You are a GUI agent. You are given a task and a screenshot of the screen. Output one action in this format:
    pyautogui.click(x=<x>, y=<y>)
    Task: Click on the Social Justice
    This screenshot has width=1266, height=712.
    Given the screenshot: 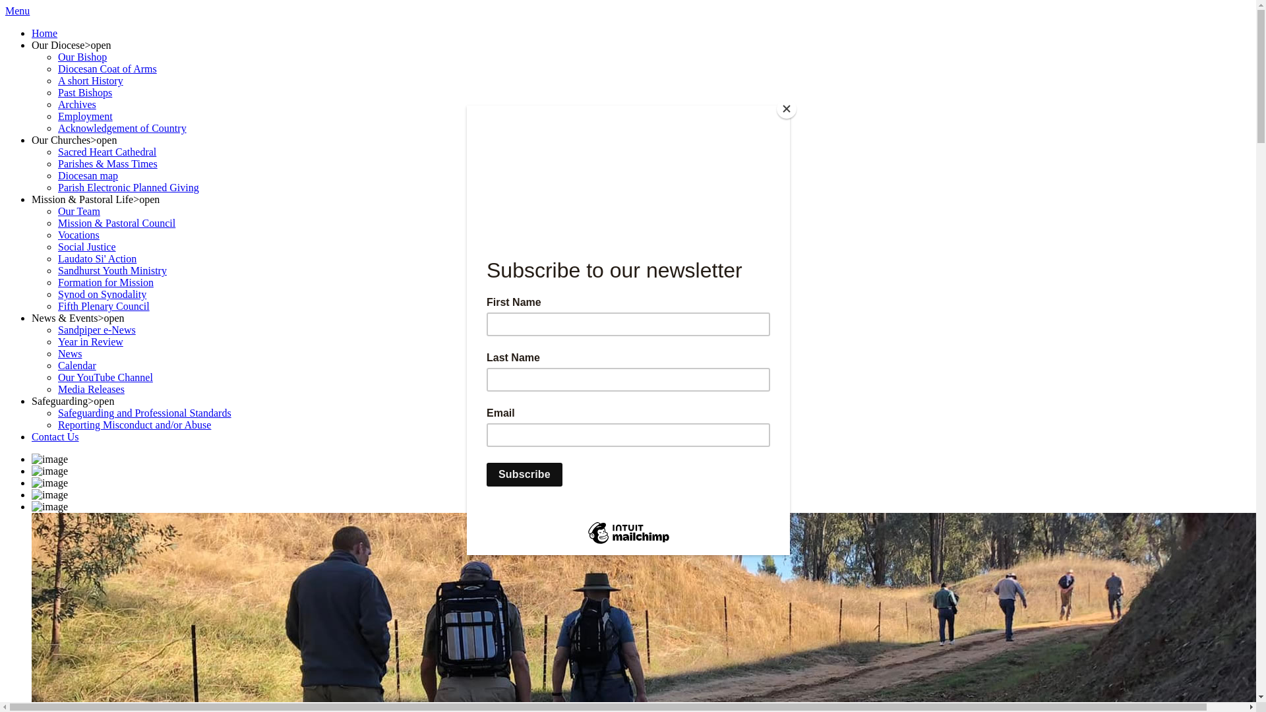 What is the action you would take?
    pyautogui.click(x=87, y=247)
    